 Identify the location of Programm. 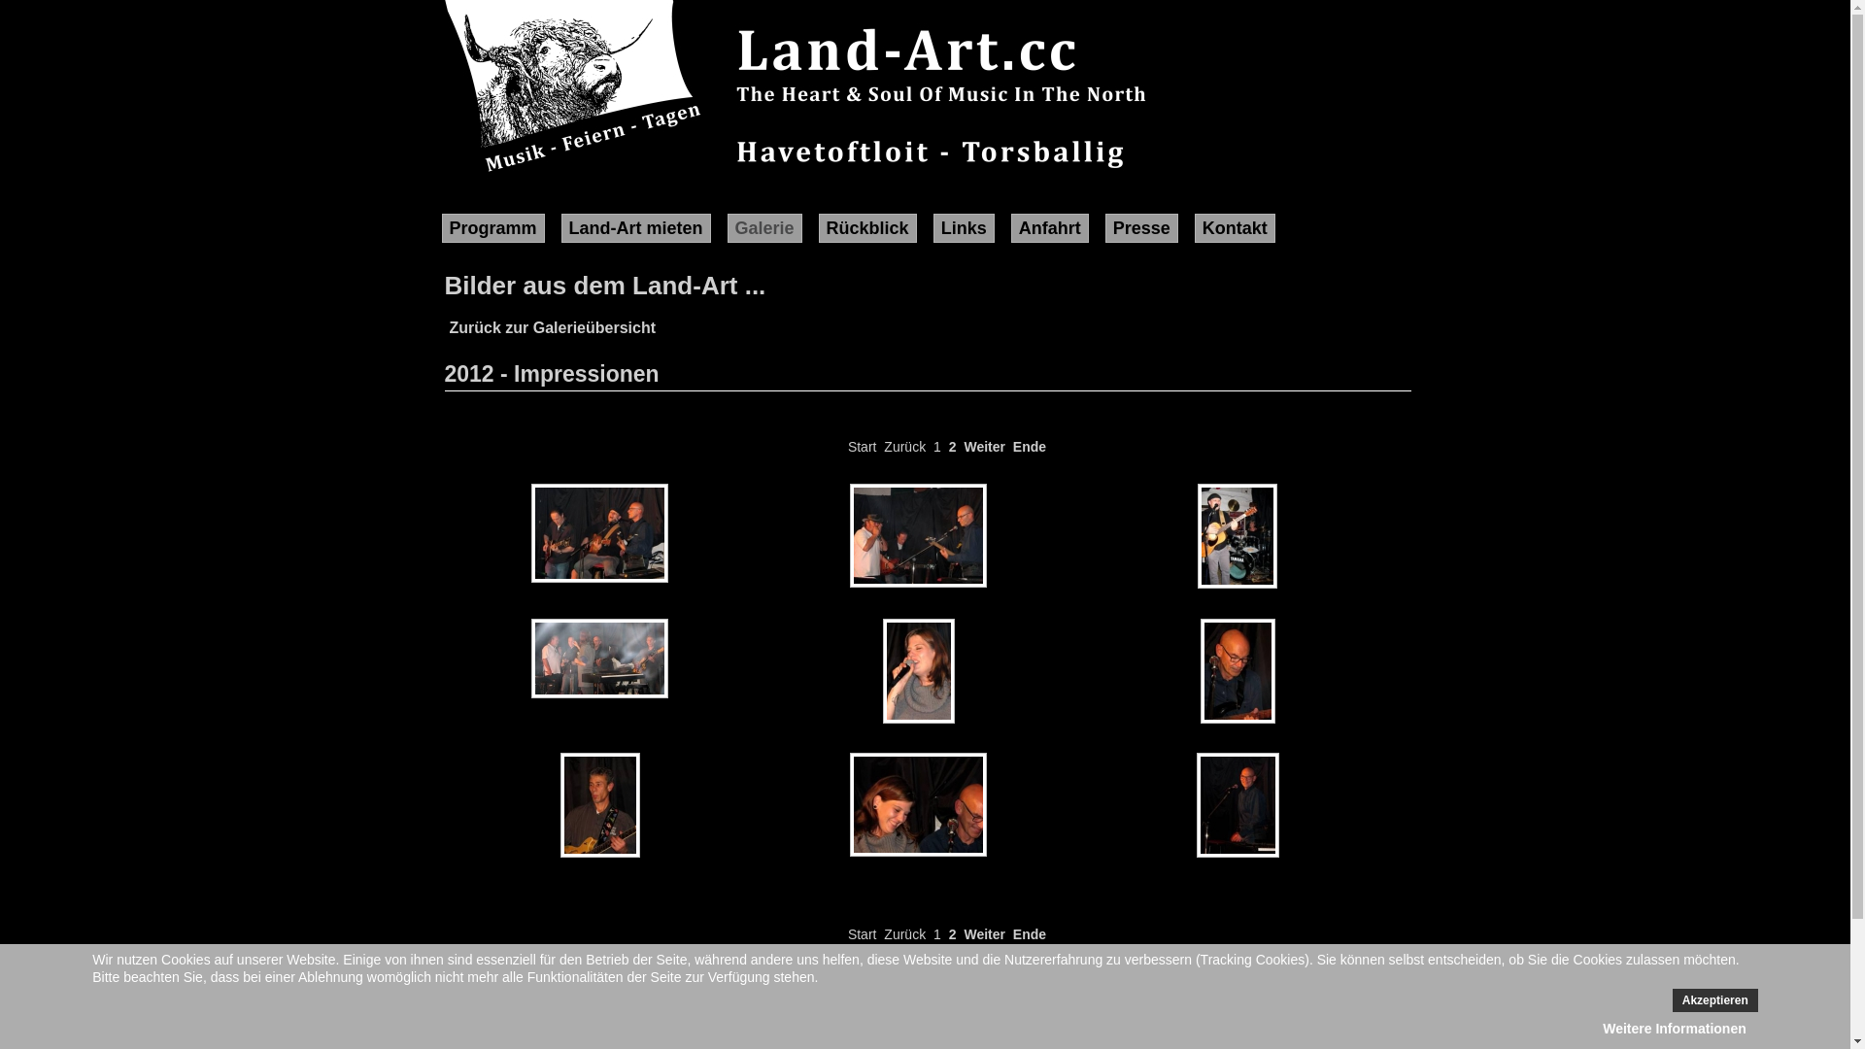
(492, 228).